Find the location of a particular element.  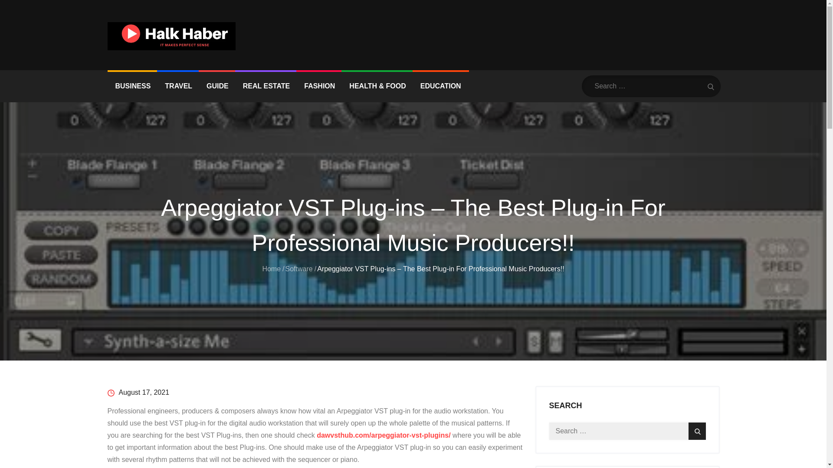

BUSINESS is located at coordinates (133, 86).